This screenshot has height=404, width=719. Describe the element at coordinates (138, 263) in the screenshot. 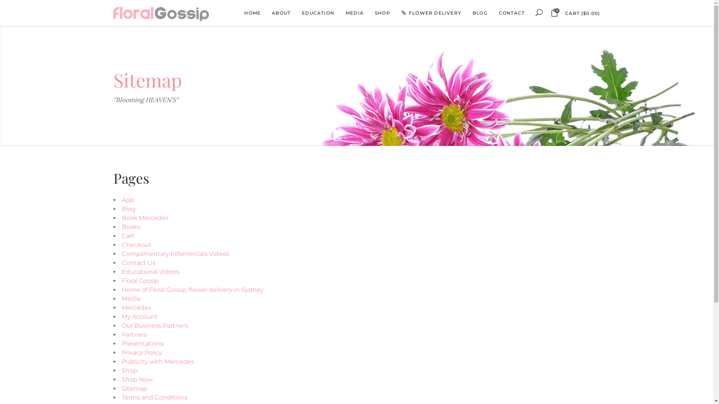

I see `Contact Us` at that location.